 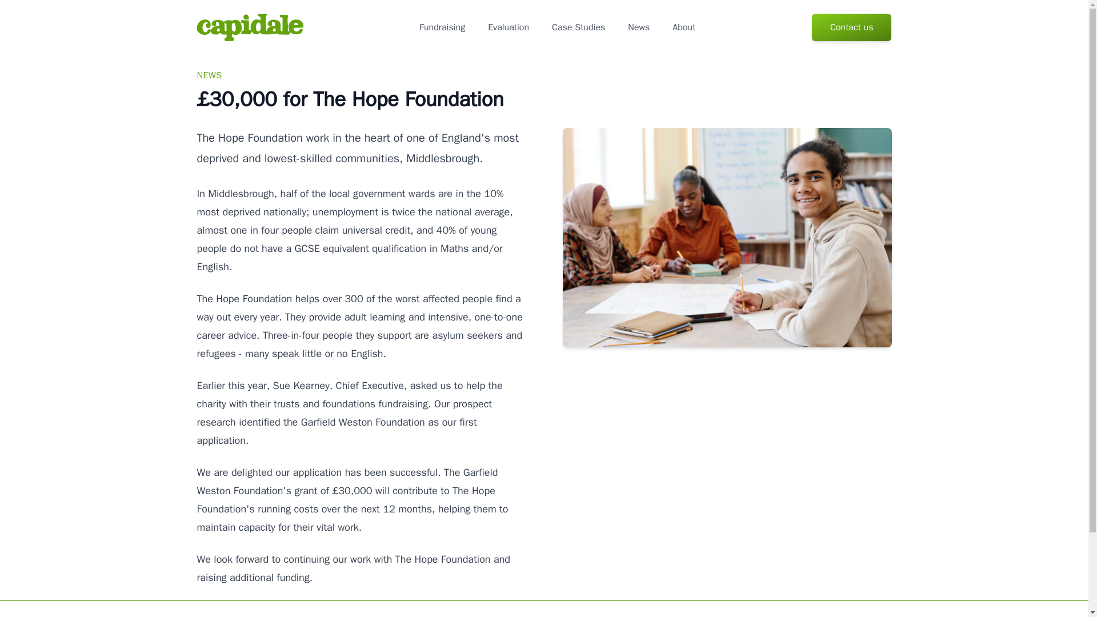 I want to click on Fundraising, so click(x=442, y=27).